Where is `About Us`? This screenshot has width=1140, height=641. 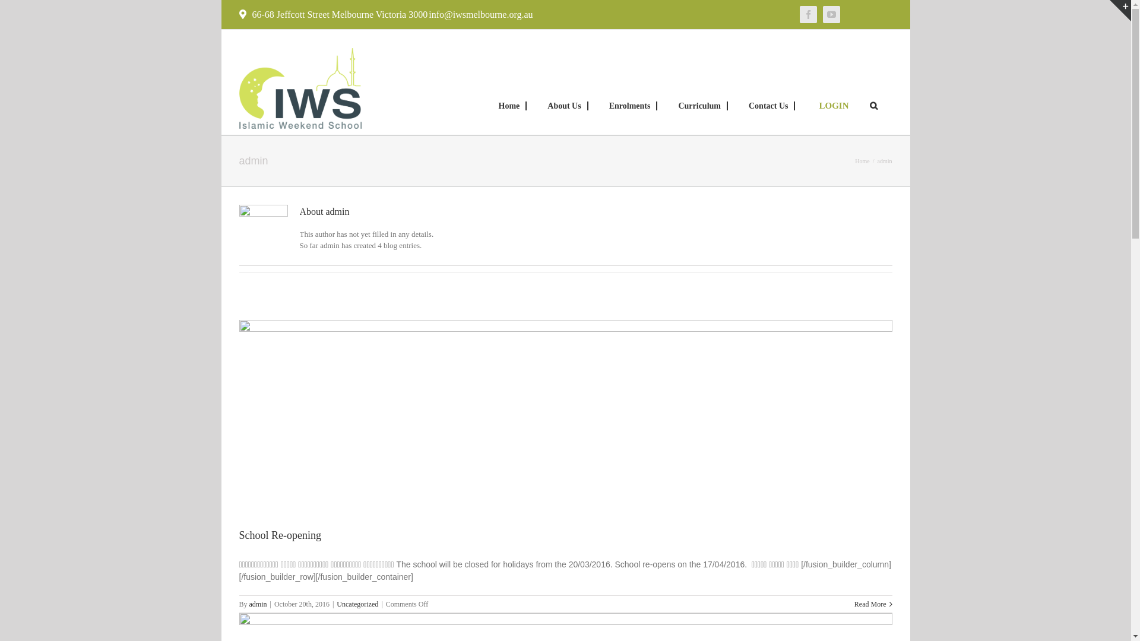
About Us is located at coordinates (565, 97).